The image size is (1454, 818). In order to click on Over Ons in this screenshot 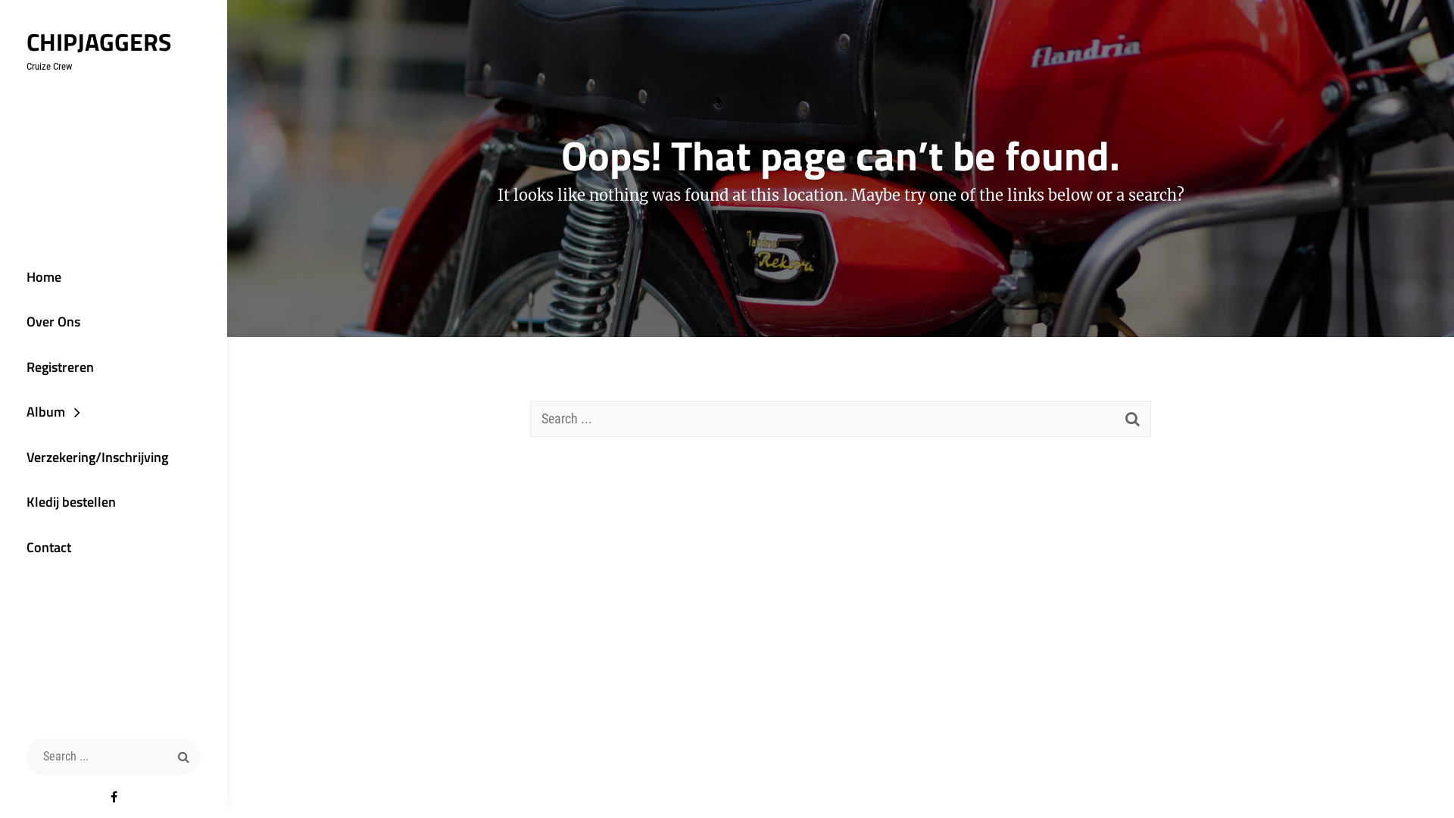, I will do `click(114, 322)`.